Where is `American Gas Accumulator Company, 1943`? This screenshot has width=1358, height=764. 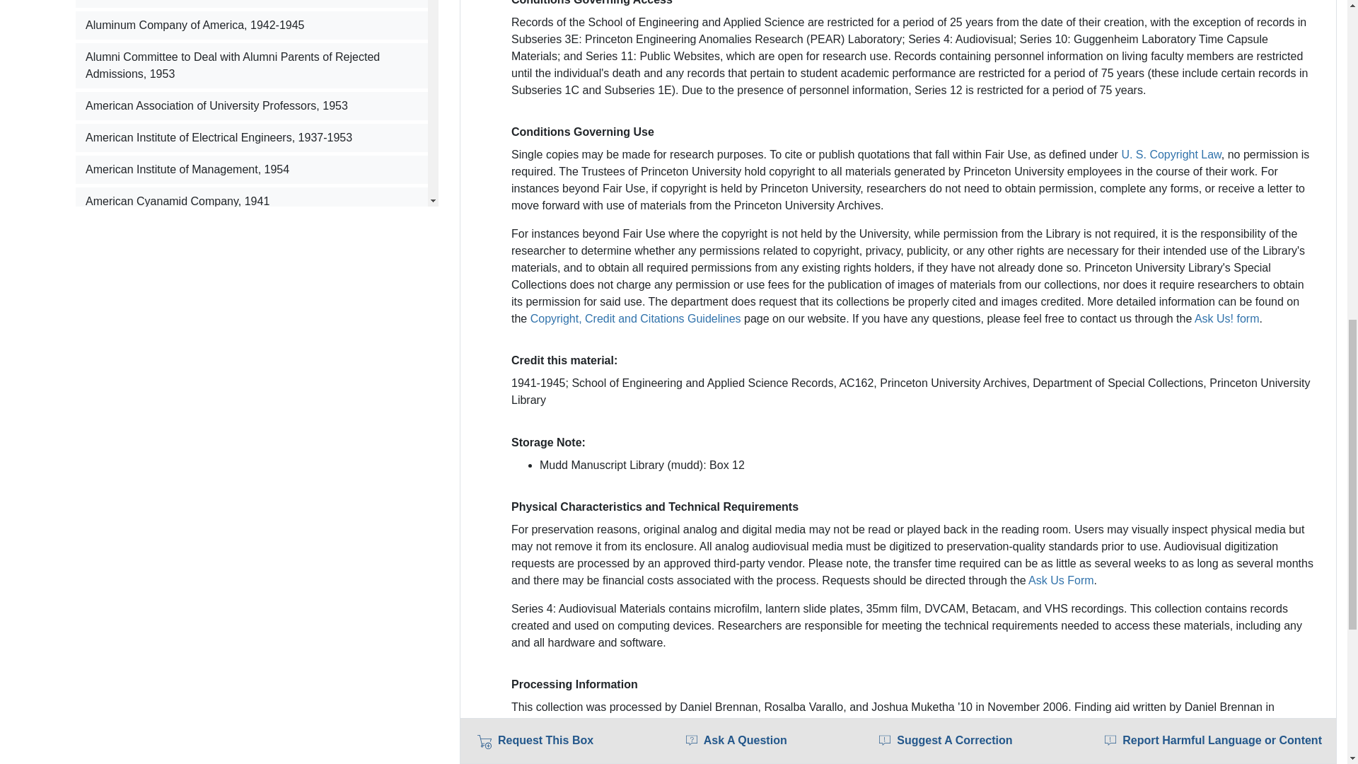 American Gas Accumulator Company, 1943 is located at coordinates (252, 233).